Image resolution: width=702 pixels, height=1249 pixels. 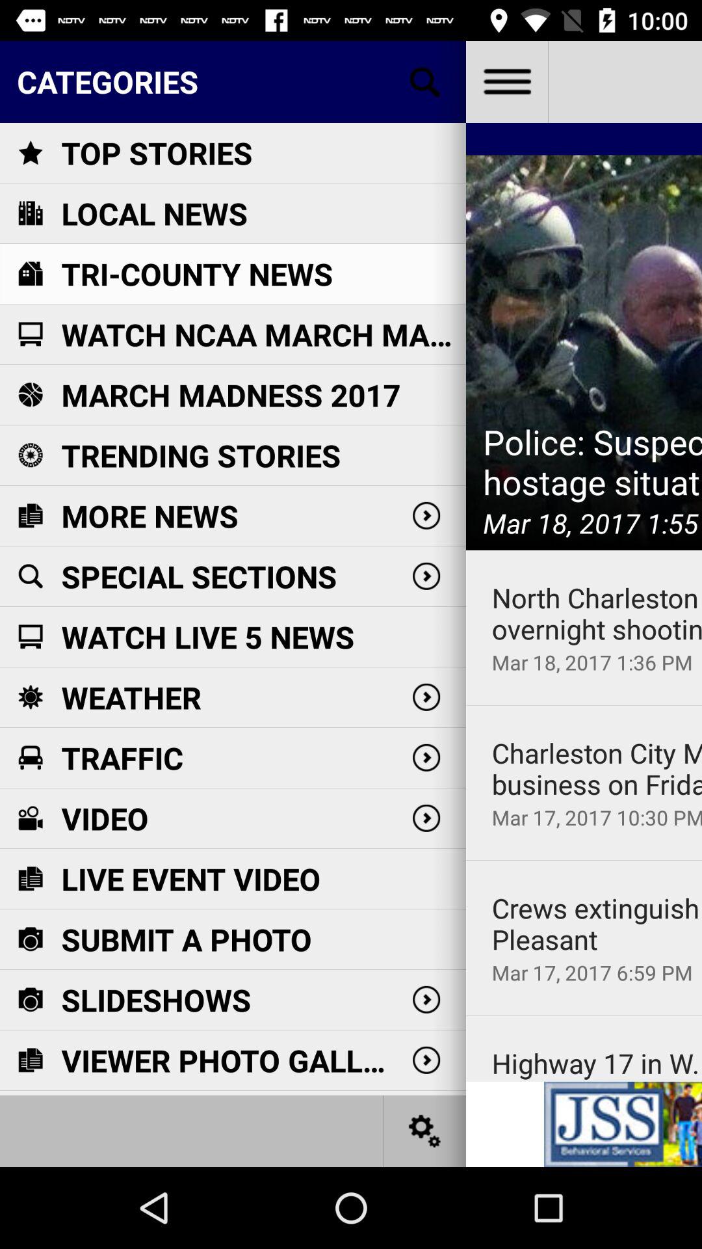 What do you see at coordinates (597, 924) in the screenshot?
I see `launch the item to the right of the live event video` at bounding box center [597, 924].